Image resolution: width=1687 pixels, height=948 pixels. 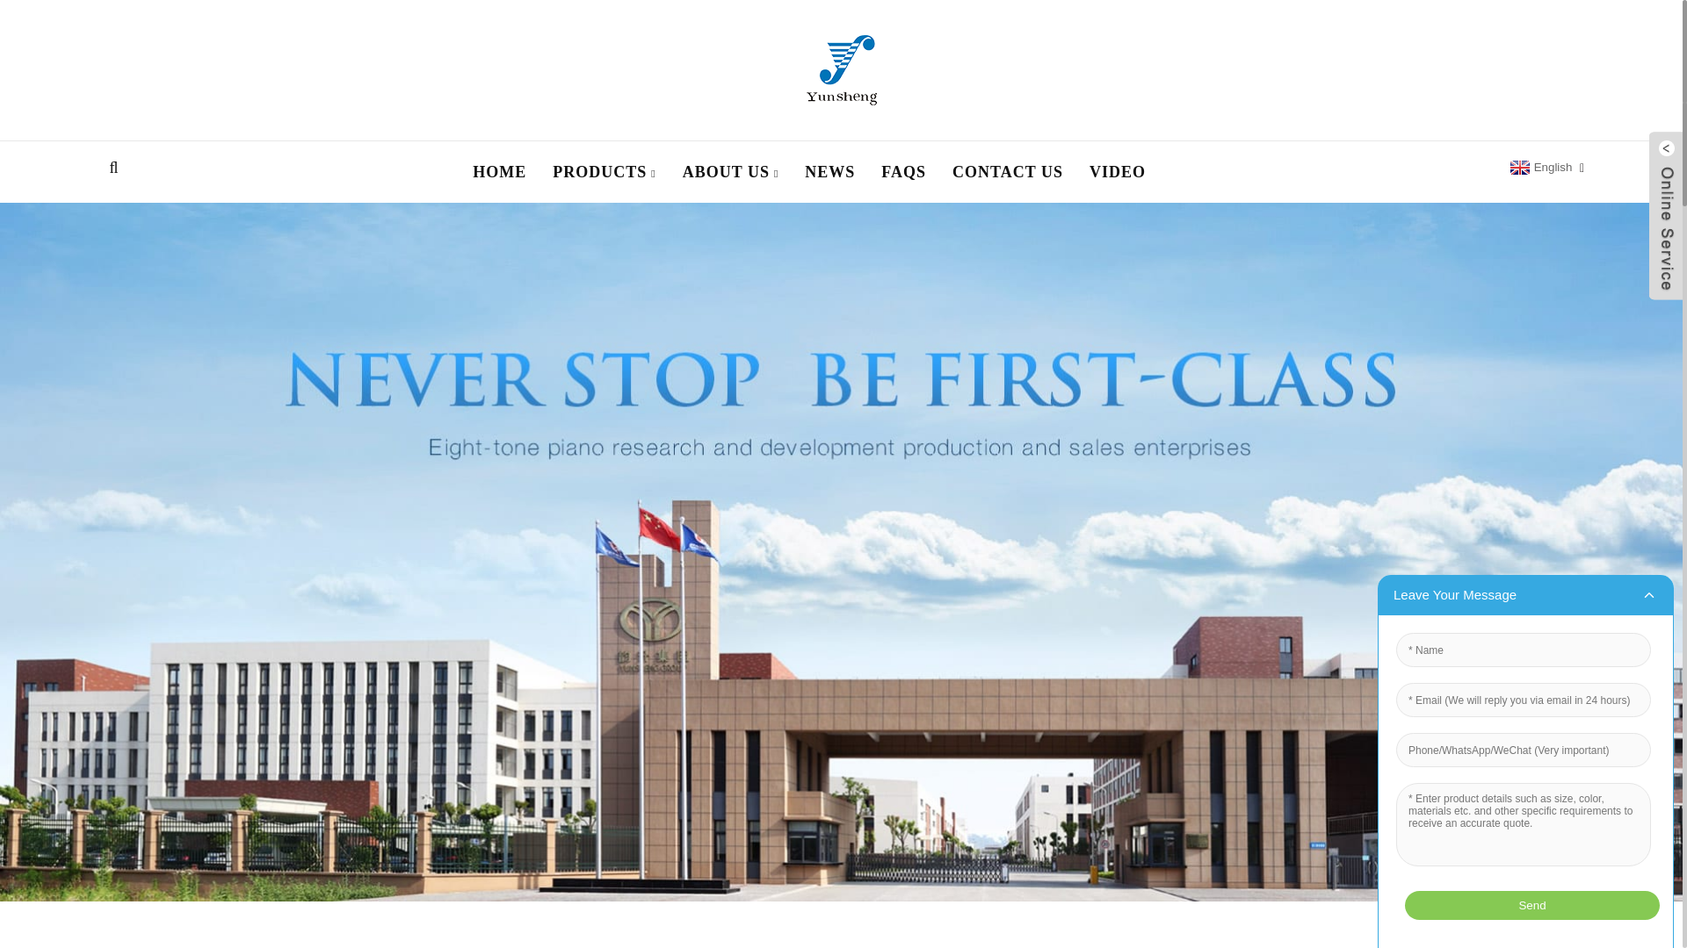 I want to click on NEWS, so click(x=829, y=172).